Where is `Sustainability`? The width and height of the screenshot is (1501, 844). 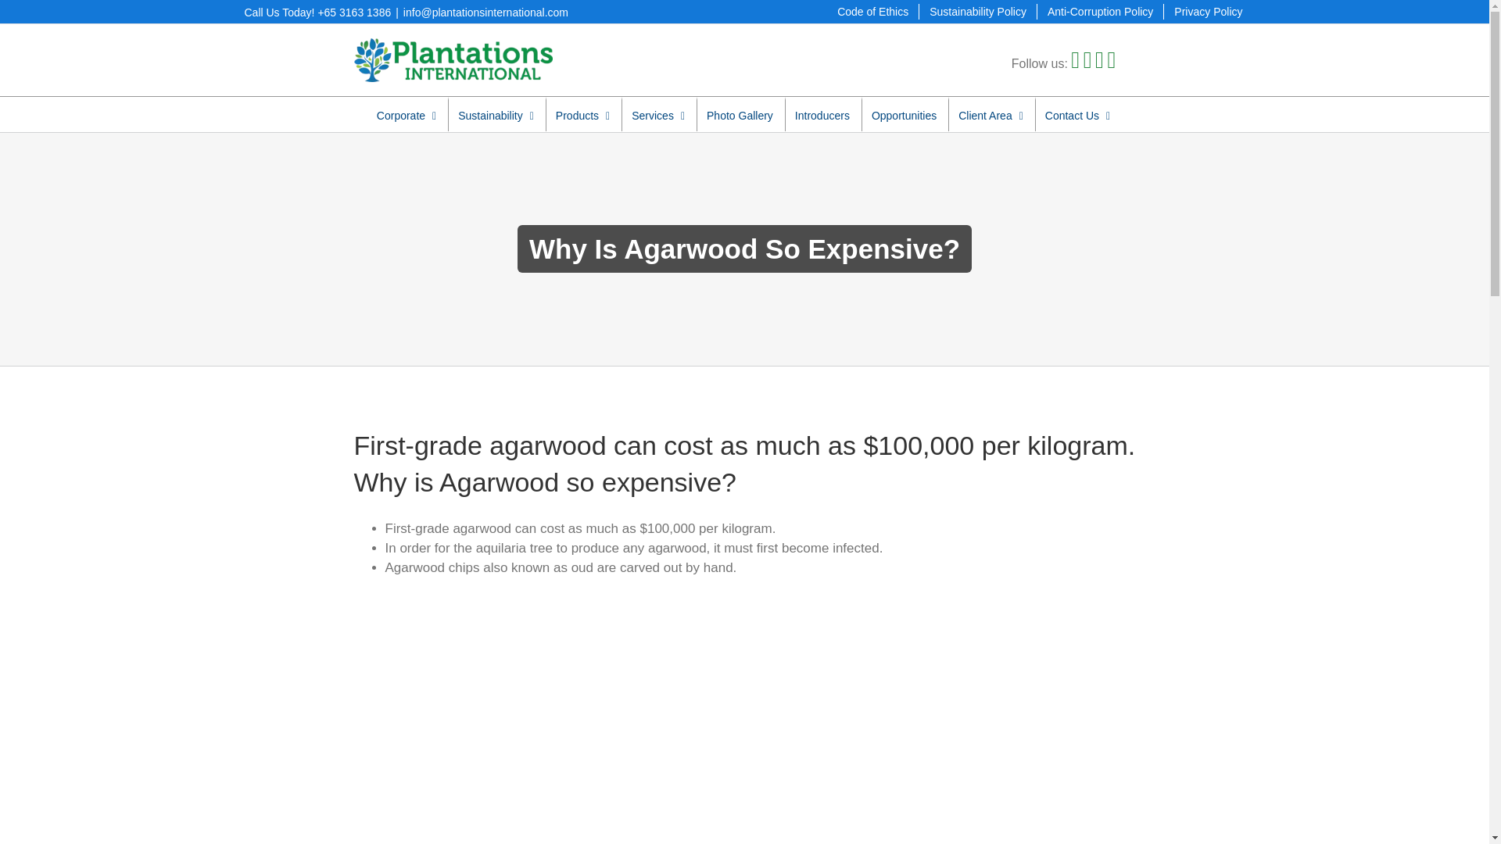
Sustainability is located at coordinates (496, 114).